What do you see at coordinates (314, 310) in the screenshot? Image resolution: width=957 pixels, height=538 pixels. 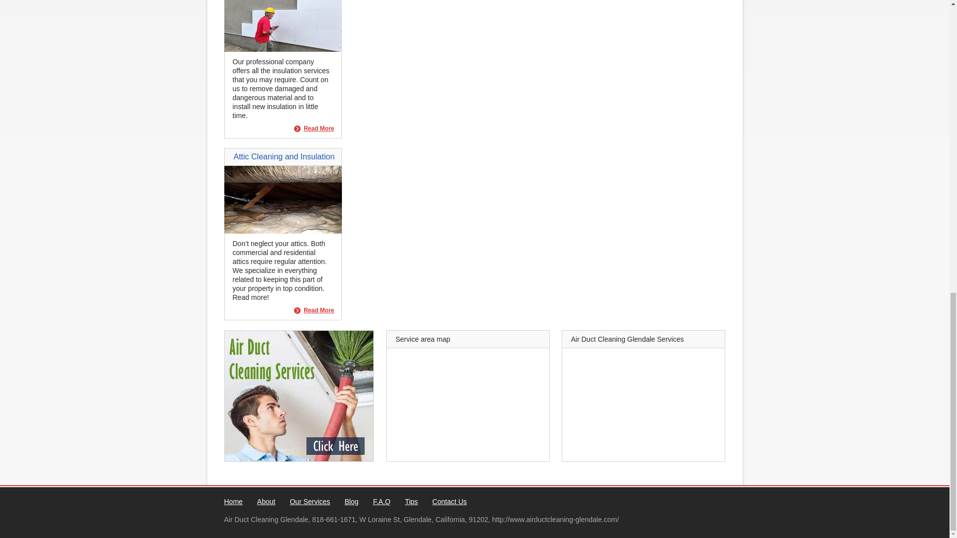 I see `Read More` at bounding box center [314, 310].